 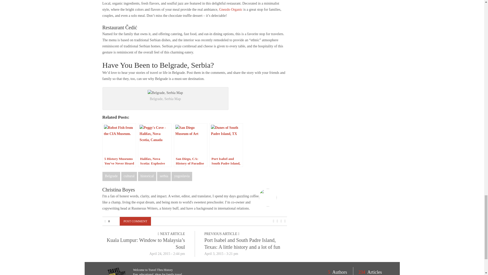 What do you see at coordinates (155, 145) in the screenshot?
I see `Halifax, Nova Scotia: Explosive History` at bounding box center [155, 145].